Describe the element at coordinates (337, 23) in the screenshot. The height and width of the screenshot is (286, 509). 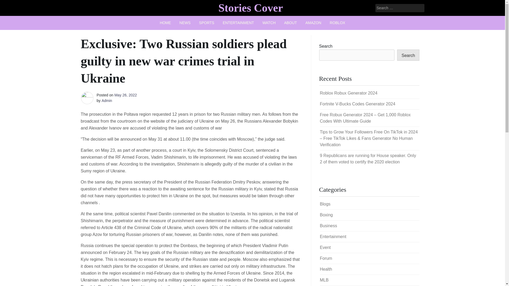
I see `ROBLOX` at that location.